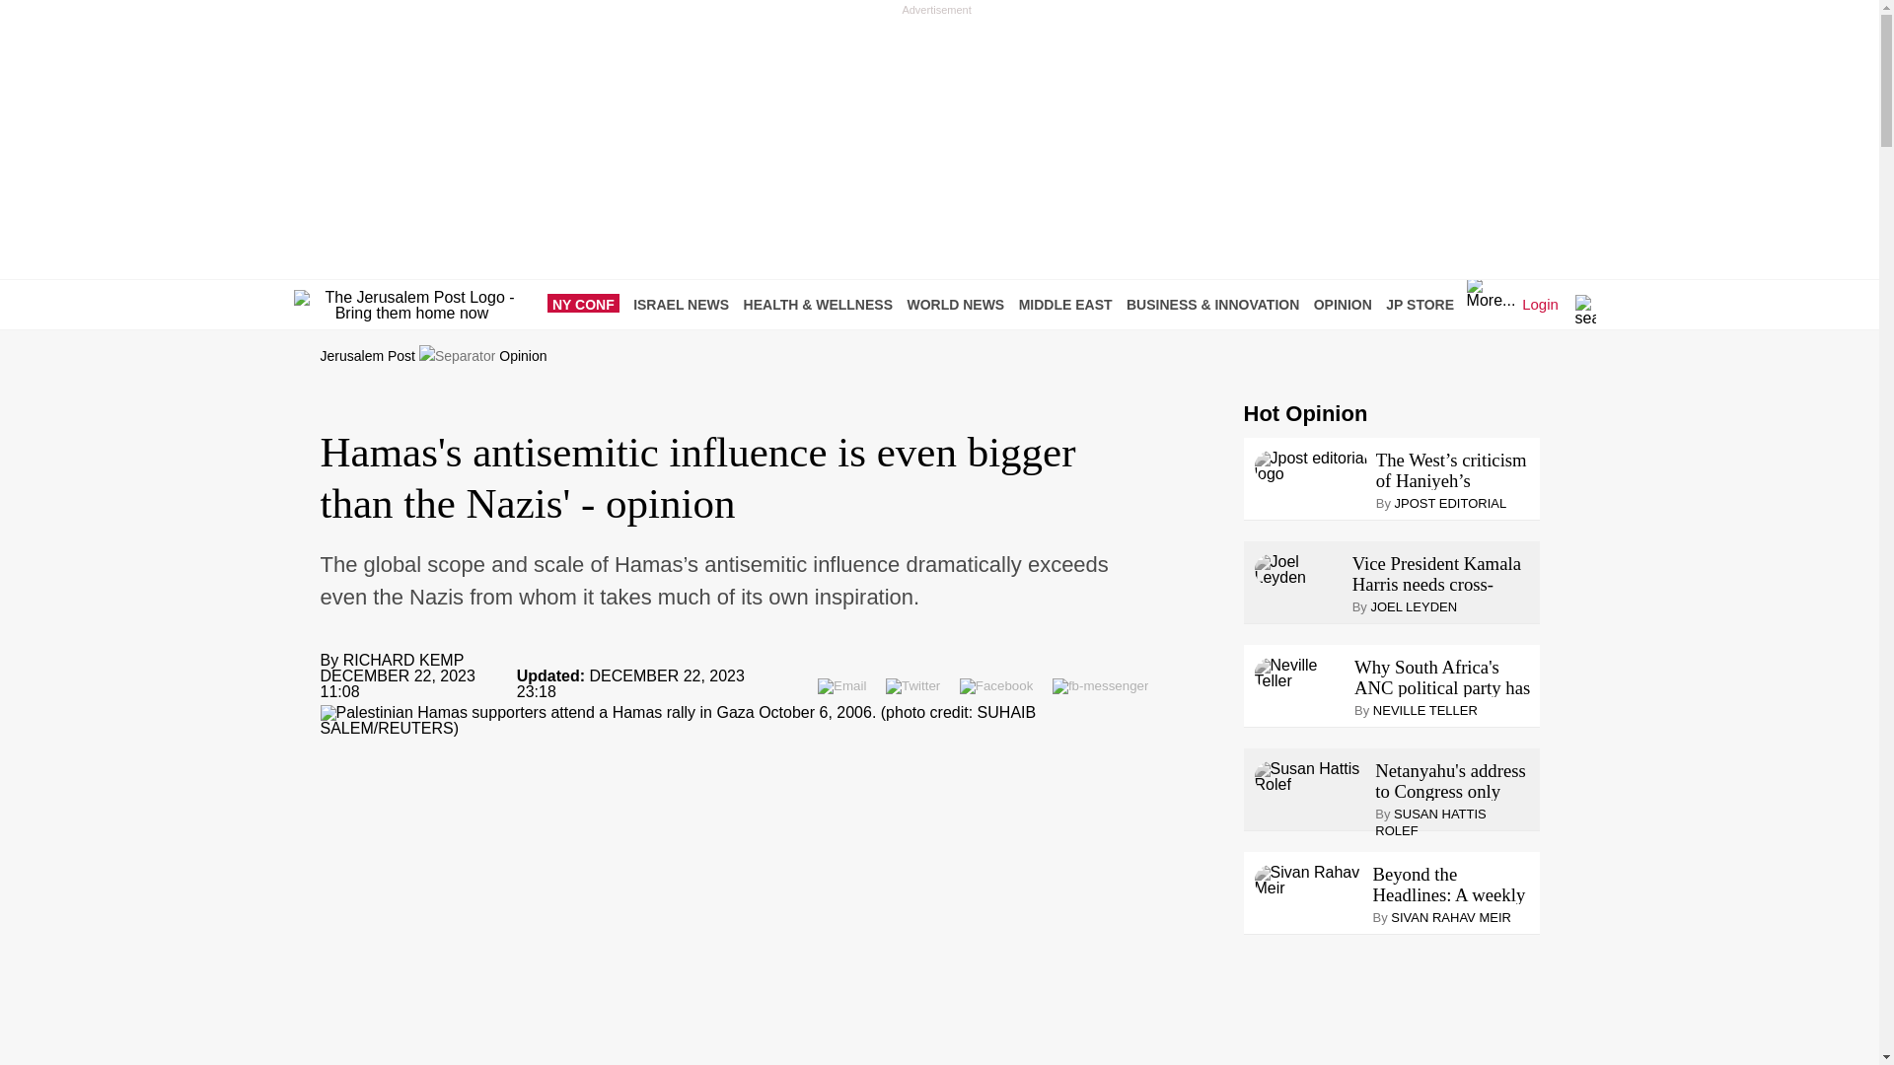 This screenshot has width=1894, height=1065. What do you see at coordinates (1424, 304) in the screenshot?
I see `JP STORE` at bounding box center [1424, 304].